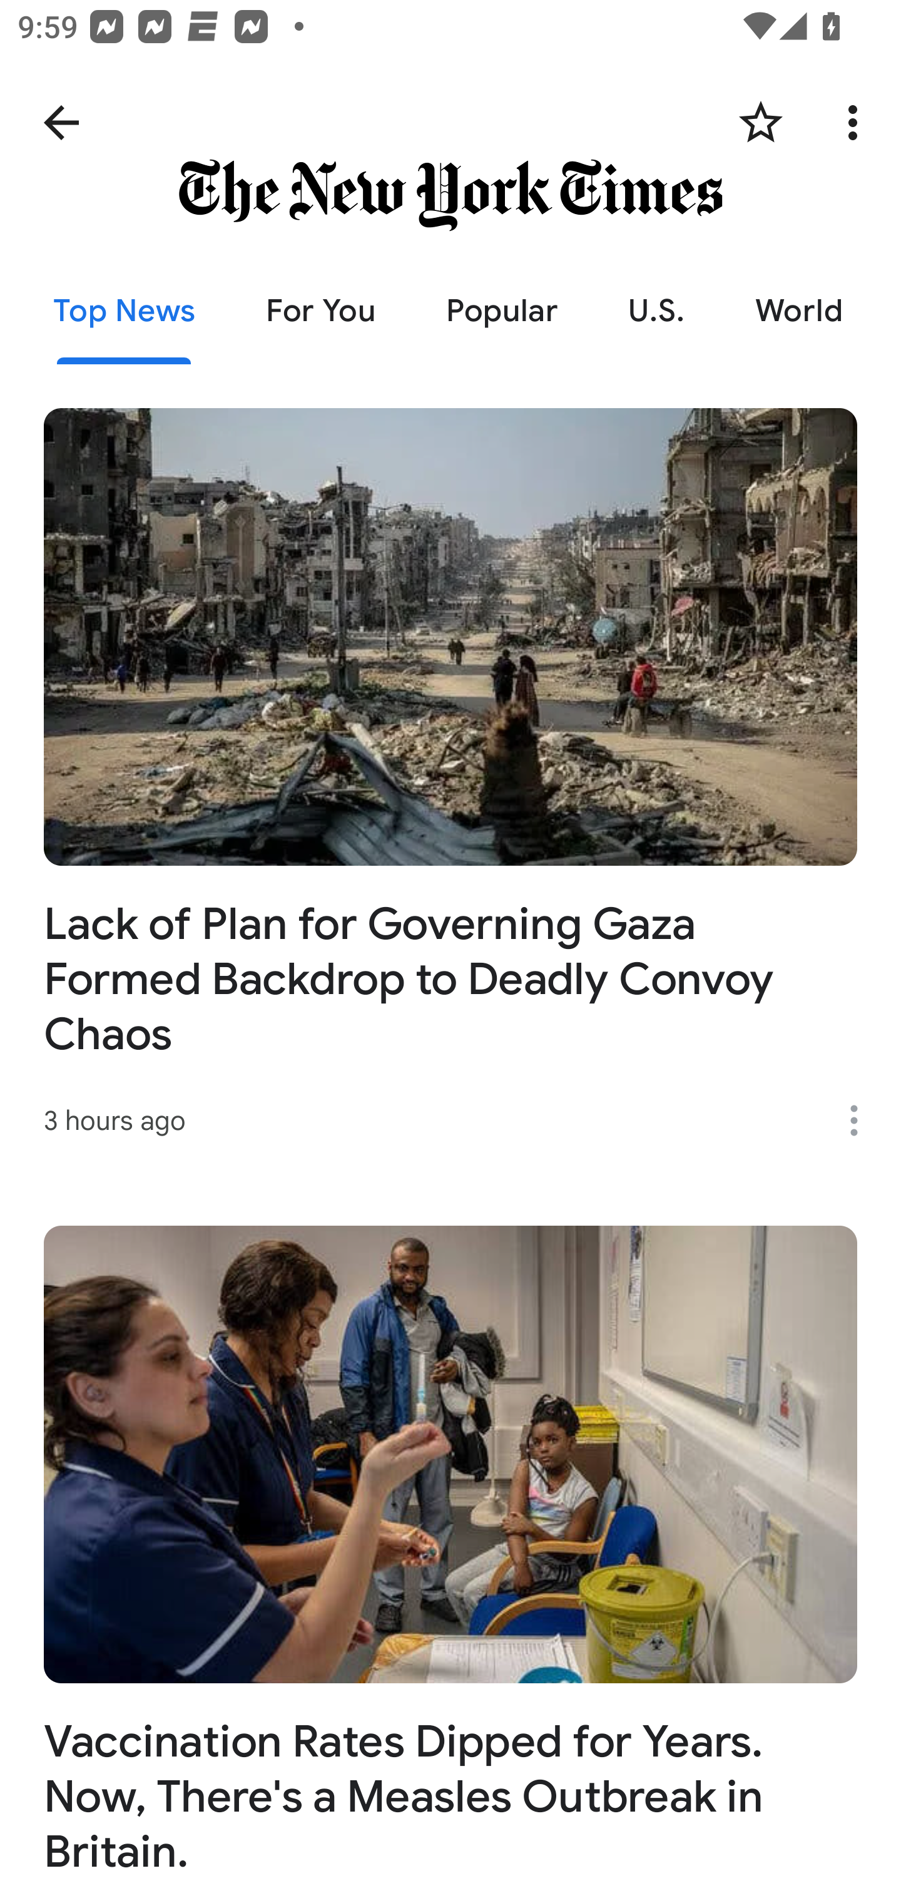  What do you see at coordinates (502, 310) in the screenshot?
I see `Popular` at bounding box center [502, 310].